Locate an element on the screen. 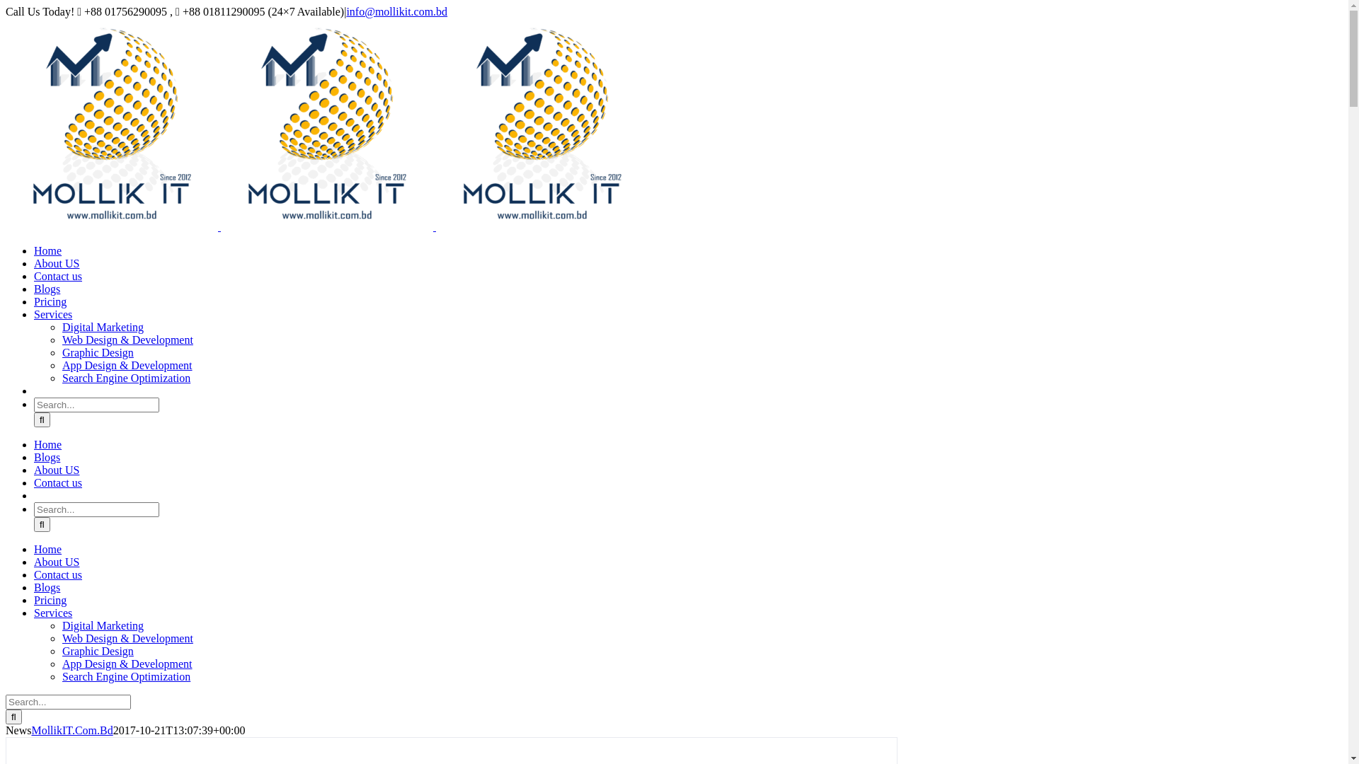 The width and height of the screenshot is (1359, 764). Digital Marketing is located at coordinates (103, 625).